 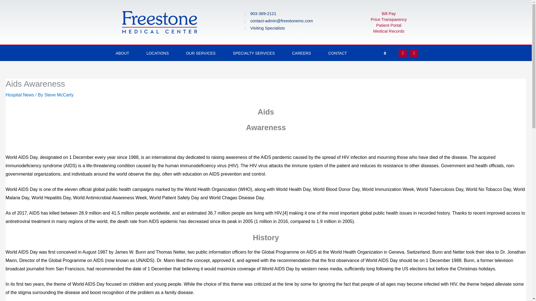 What do you see at coordinates (253, 53) in the screenshot?
I see `SPECIALTY SERVICES` at bounding box center [253, 53].